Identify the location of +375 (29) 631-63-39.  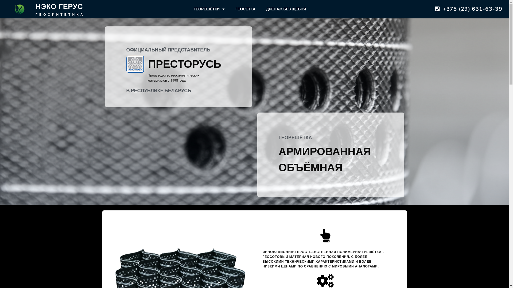
(468, 9).